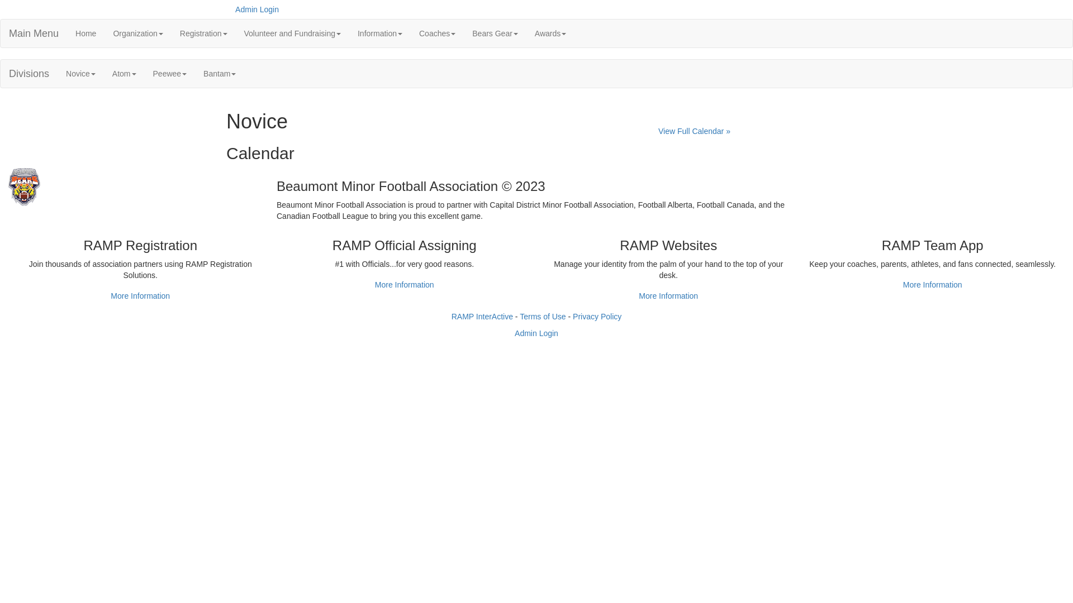  What do you see at coordinates (137, 33) in the screenshot?
I see `Organization` at bounding box center [137, 33].